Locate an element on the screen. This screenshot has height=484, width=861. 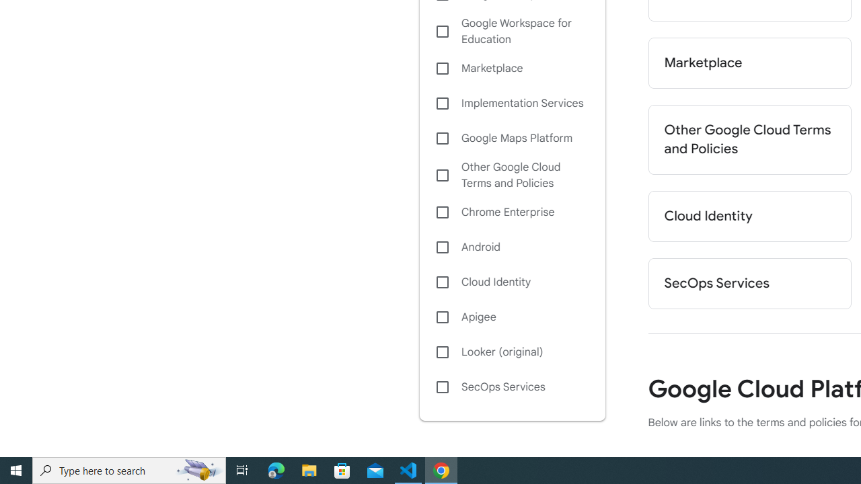
Google Workspace for Education is located at coordinates (512, 32).